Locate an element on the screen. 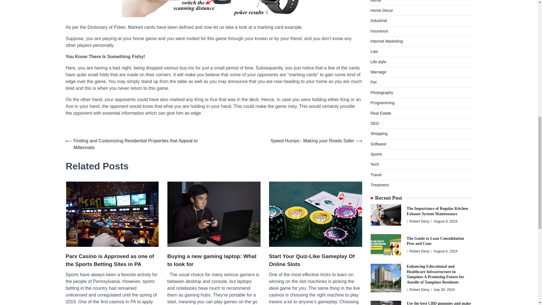 This screenshot has width=542, height=305. Buying a new gaming laptop: What to look for   is located at coordinates (213, 260).